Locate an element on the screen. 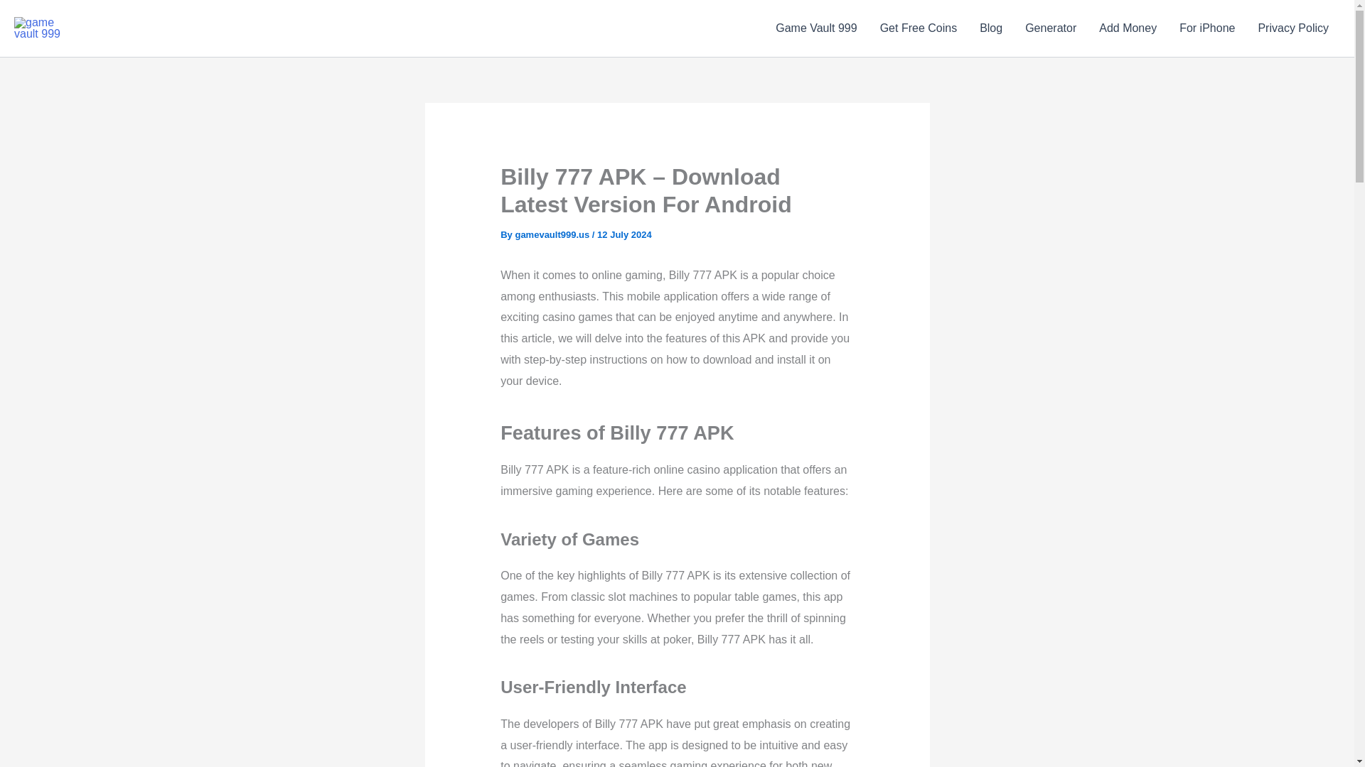 The width and height of the screenshot is (1365, 767). For iPhone is located at coordinates (1207, 28).